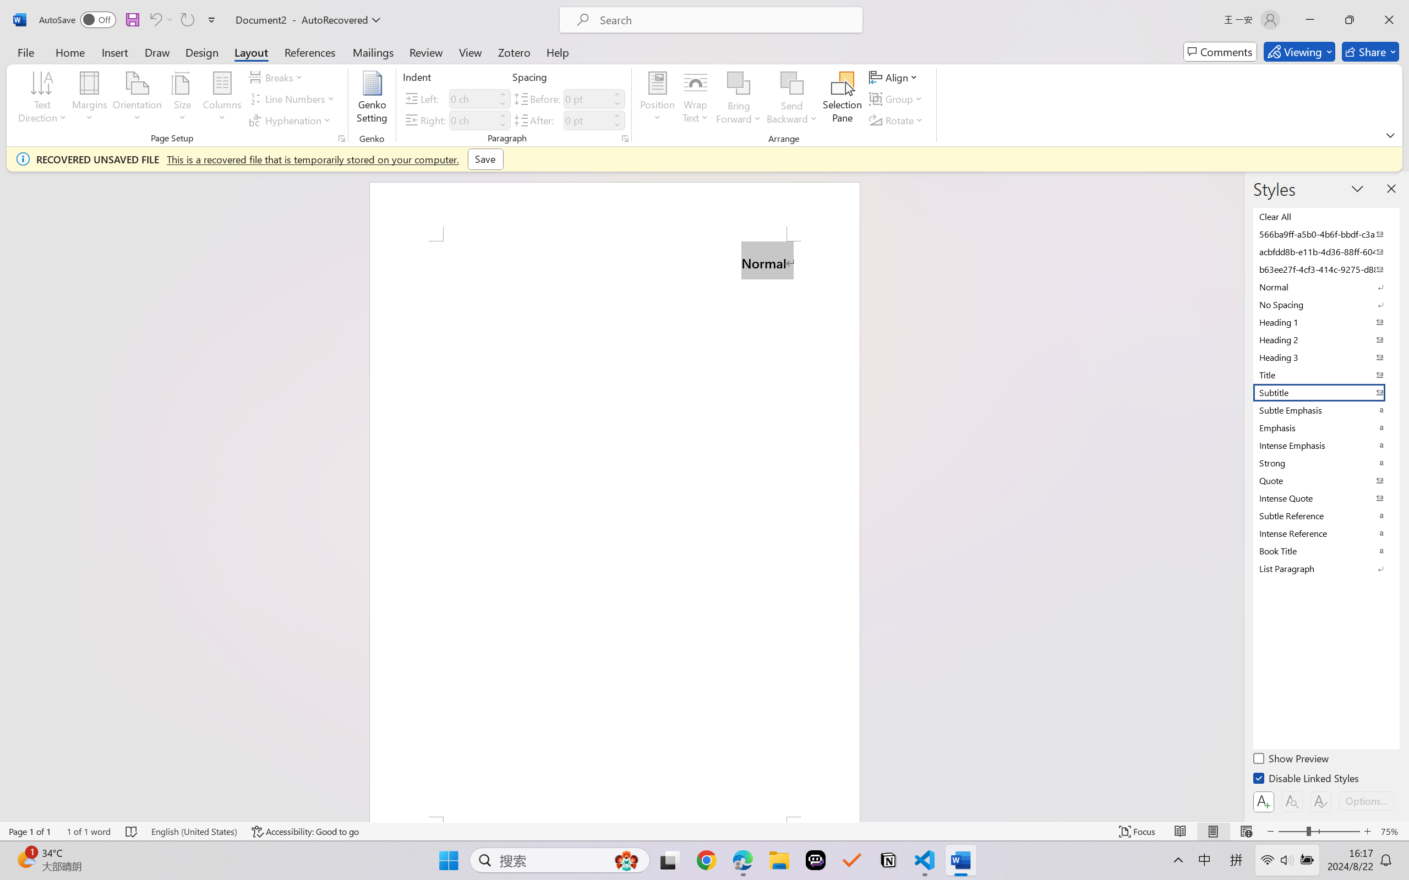 The image size is (1409, 880). Describe the element at coordinates (704, 831) in the screenshot. I see `Class: MsoCommandBar` at that location.